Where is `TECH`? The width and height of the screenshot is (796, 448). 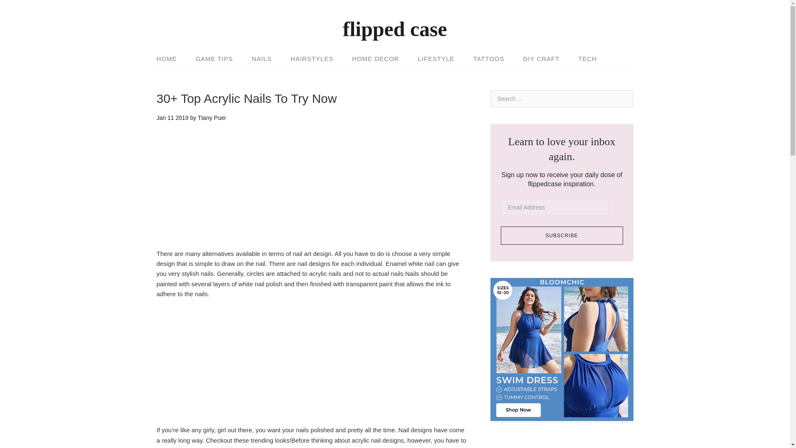
TECH is located at coordinates (587, 59).